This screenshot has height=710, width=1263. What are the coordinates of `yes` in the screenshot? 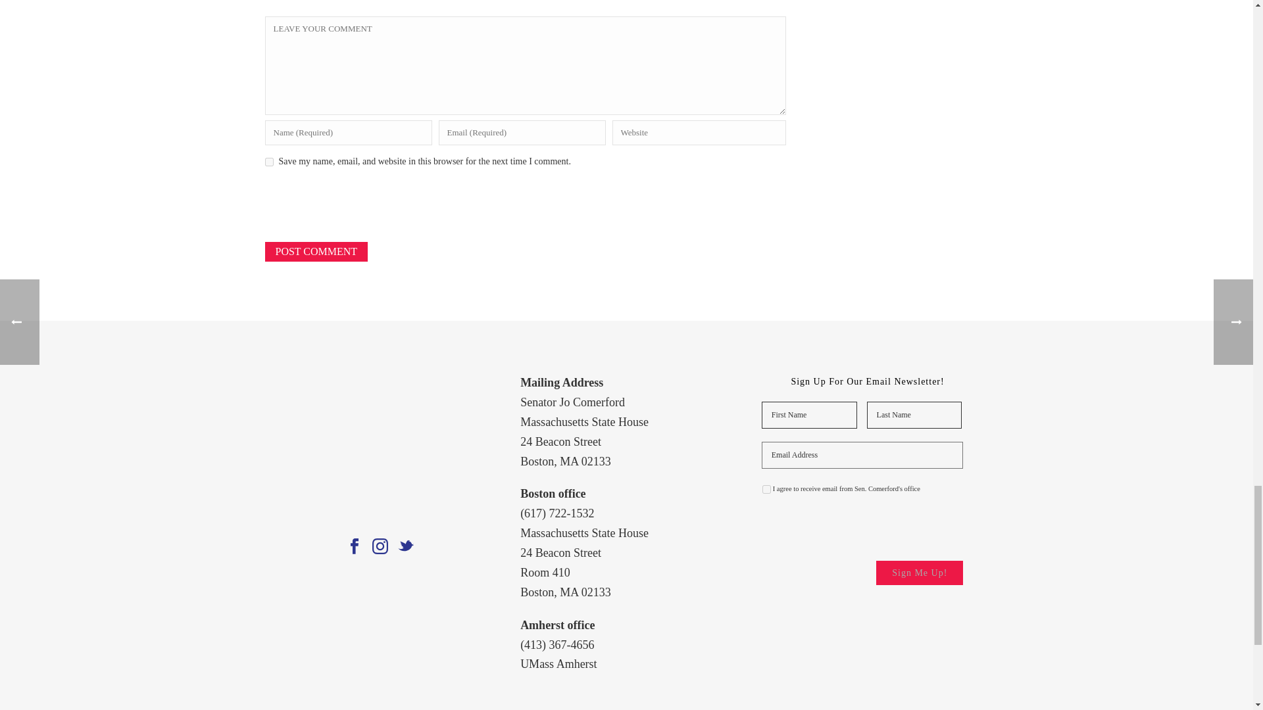 It's located at (268, 162).